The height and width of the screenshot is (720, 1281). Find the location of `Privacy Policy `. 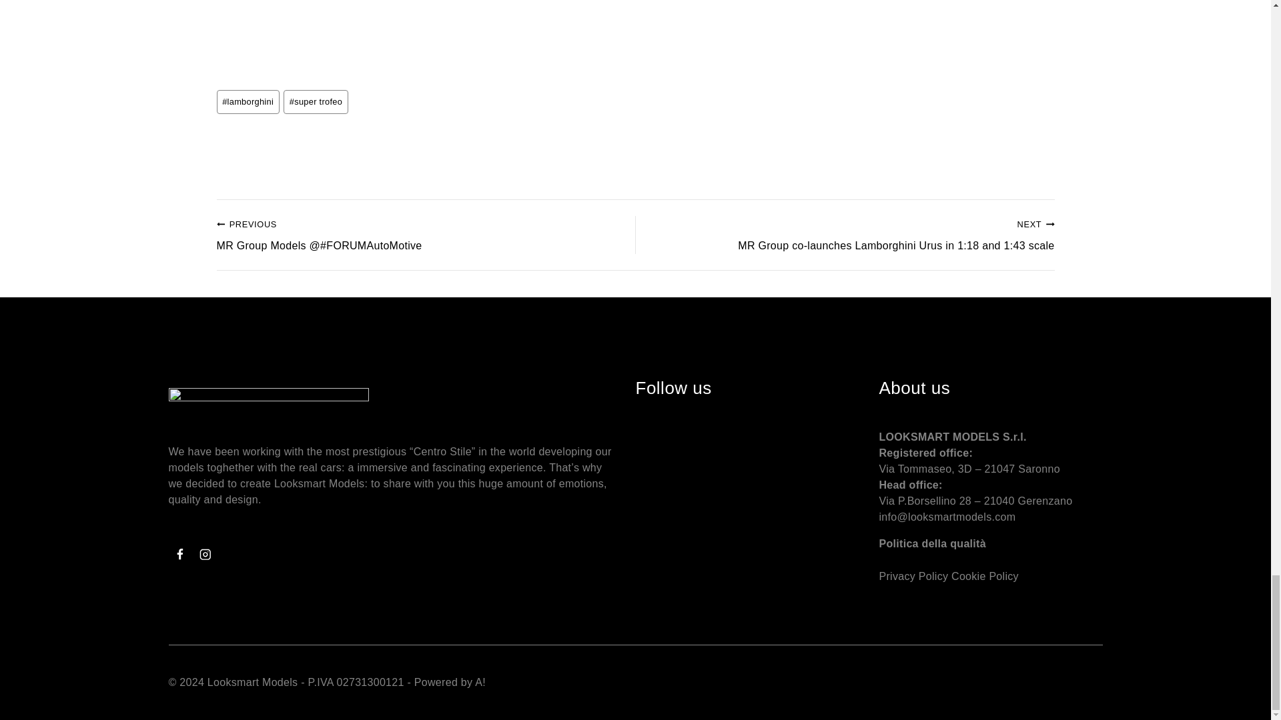

Privacy Policy  is located at coordinates (914, 576).